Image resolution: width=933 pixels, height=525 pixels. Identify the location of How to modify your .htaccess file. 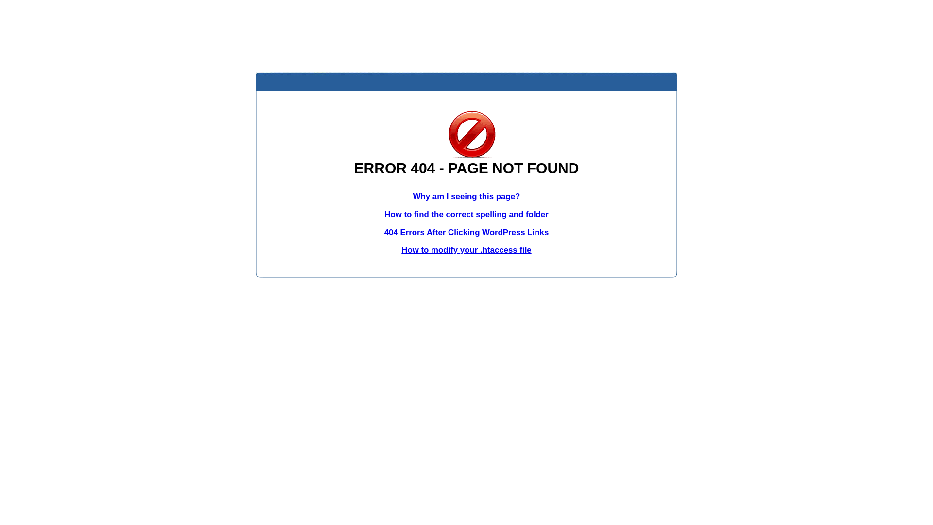
(466, 250).